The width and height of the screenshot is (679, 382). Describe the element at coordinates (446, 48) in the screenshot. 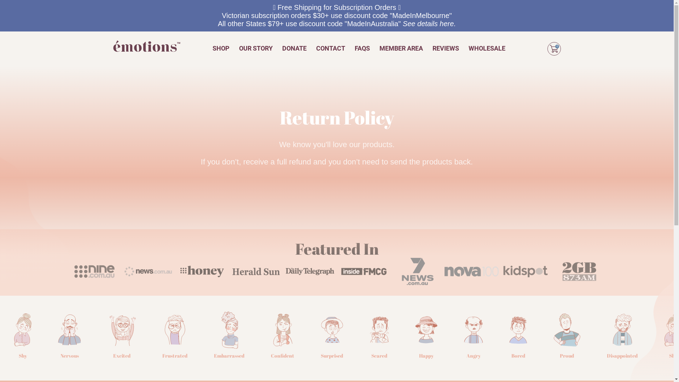

I see `REVIEWS` at that location.